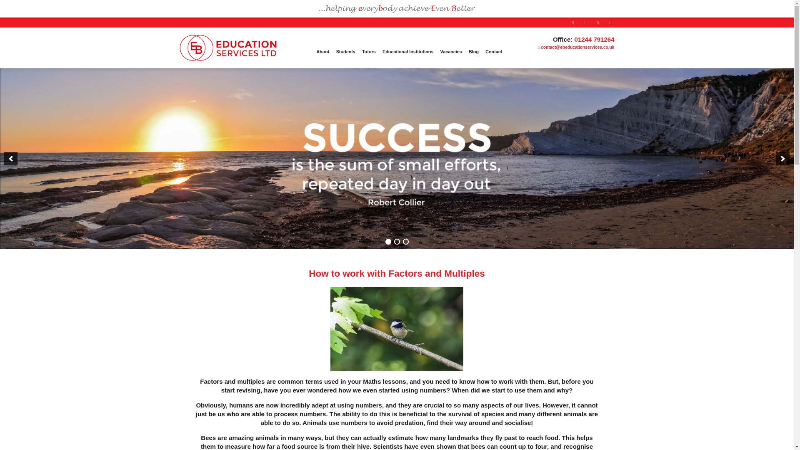 Image resolution: width=800 pixels, height=450 pixels. I want to click on EB Education Services Ltd, so click(227, 57).